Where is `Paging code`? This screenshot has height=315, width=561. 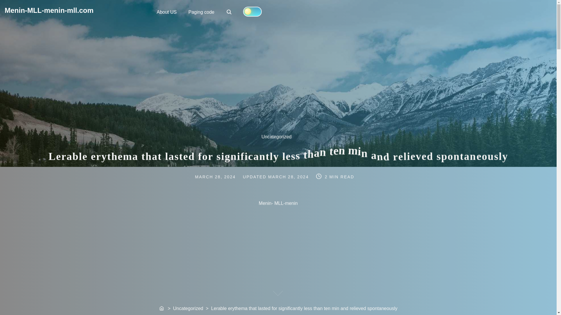
Paging code is located at coordinates (202, 12).